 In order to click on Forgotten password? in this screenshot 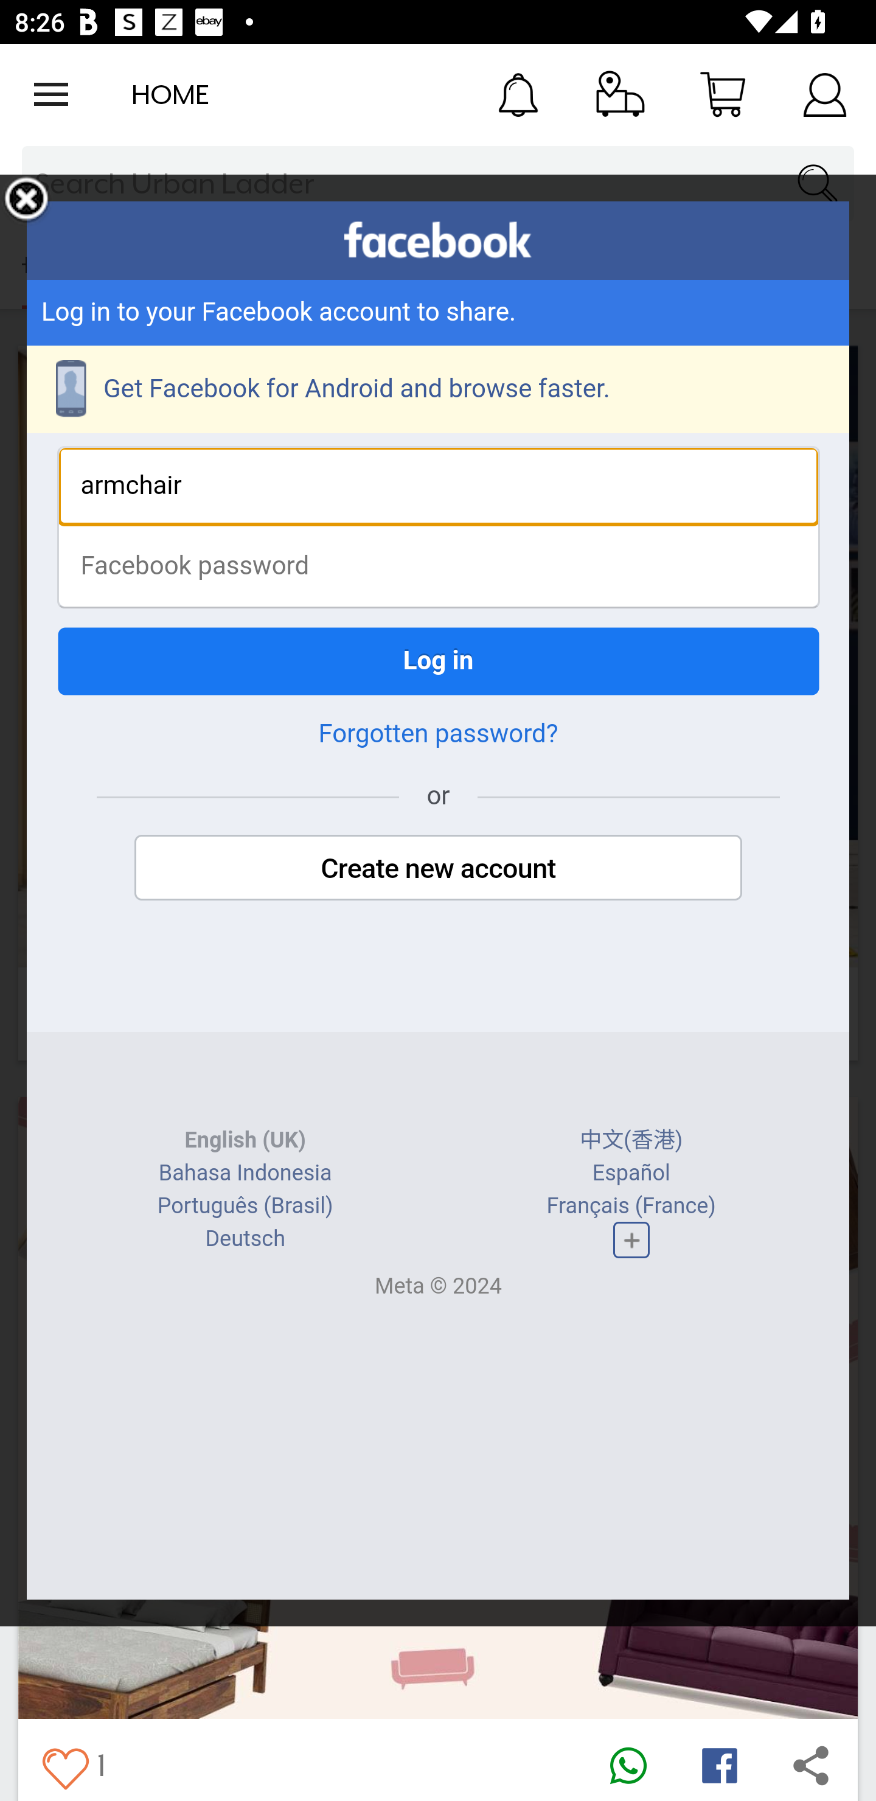, I will do `click(438, 734)`.